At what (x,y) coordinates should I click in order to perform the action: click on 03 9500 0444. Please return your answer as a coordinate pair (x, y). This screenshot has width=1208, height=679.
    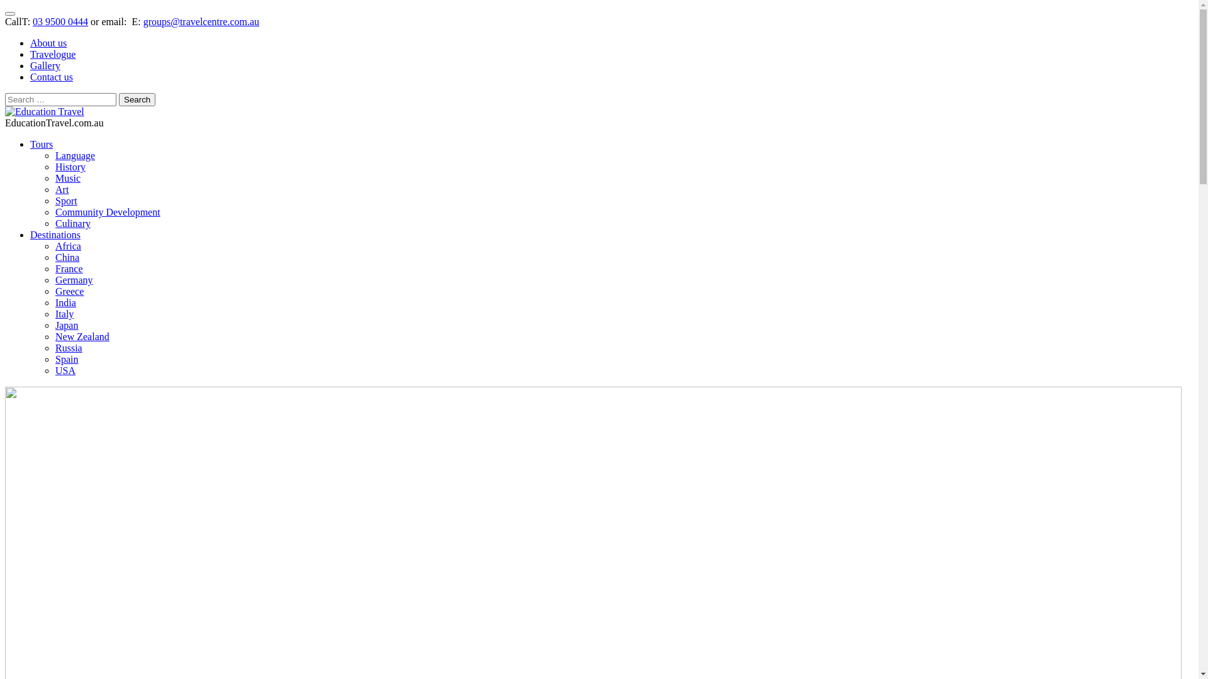
    Looking at the image, I should click on (60, 21).